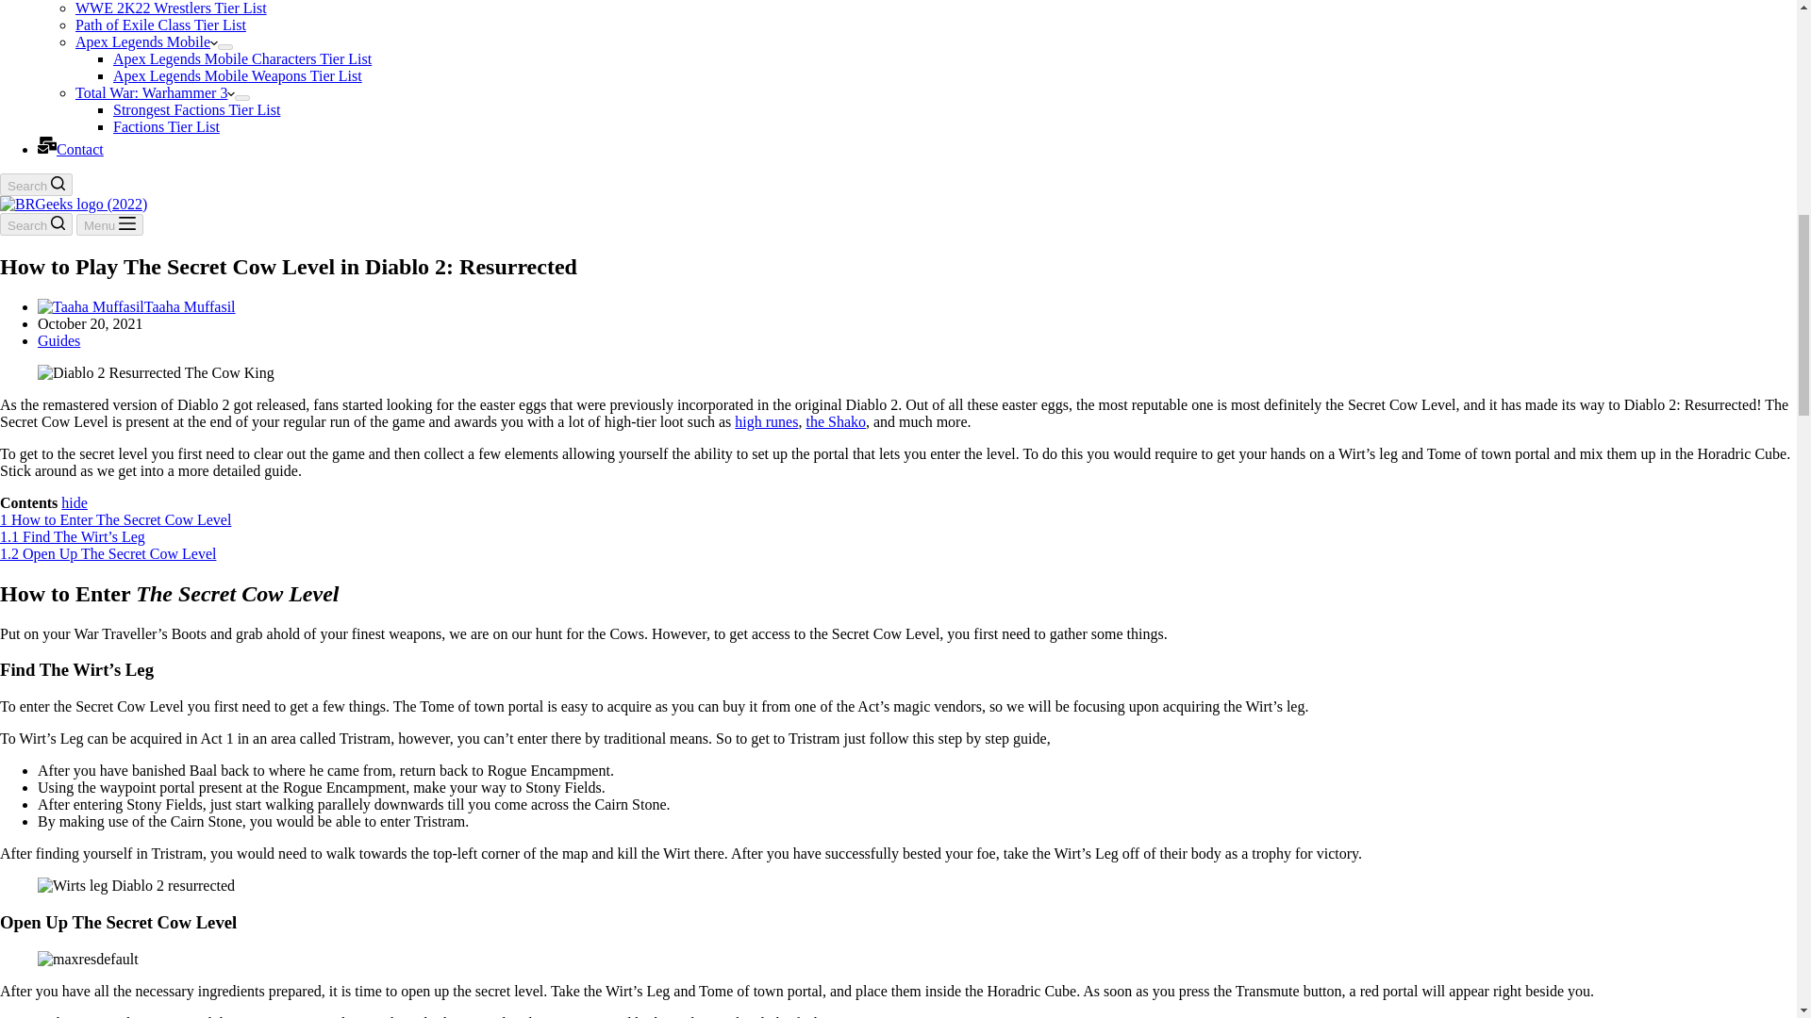 The width and height of the screenshot is (1811, 1018). What do you see at coordinates (190, 306) in the screenshot?
I see `Posts by Taaha Muffasil` at bounding box center [190, 306].